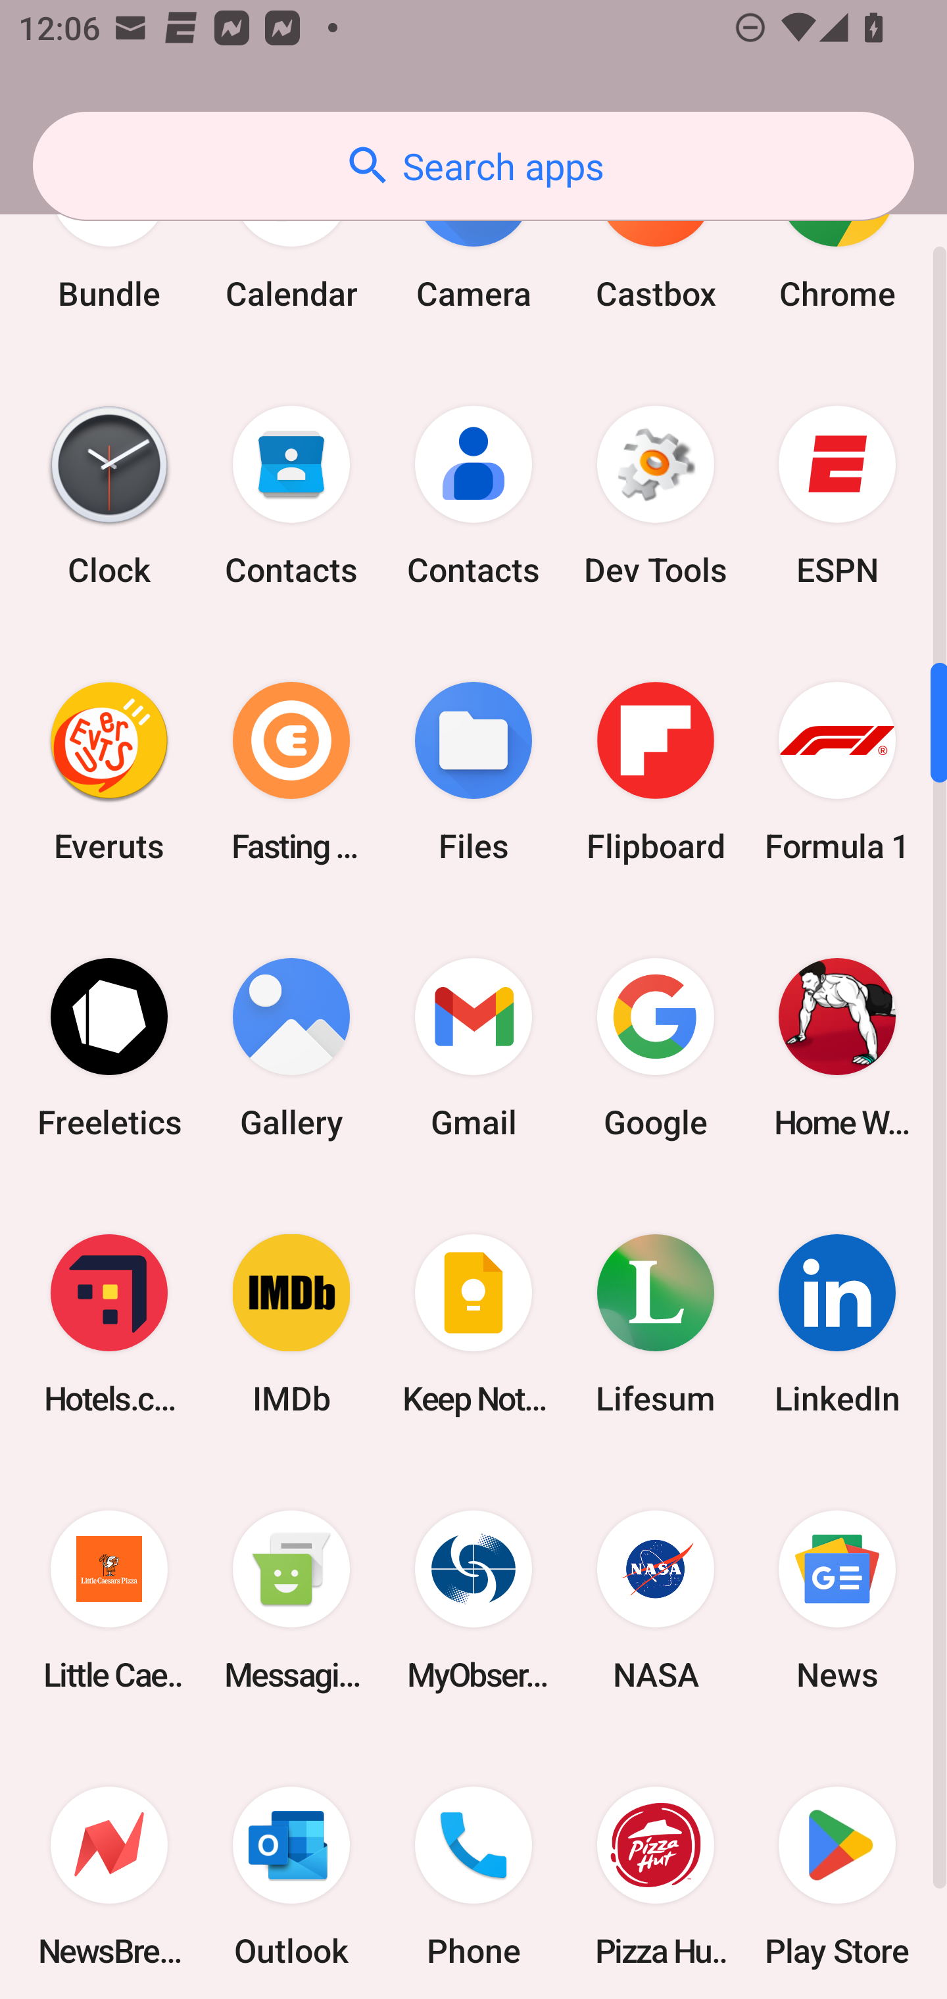 Image resolution: width=947 pixels, height=1999 pixels. I want to click on ESPN, so click(837, 496).